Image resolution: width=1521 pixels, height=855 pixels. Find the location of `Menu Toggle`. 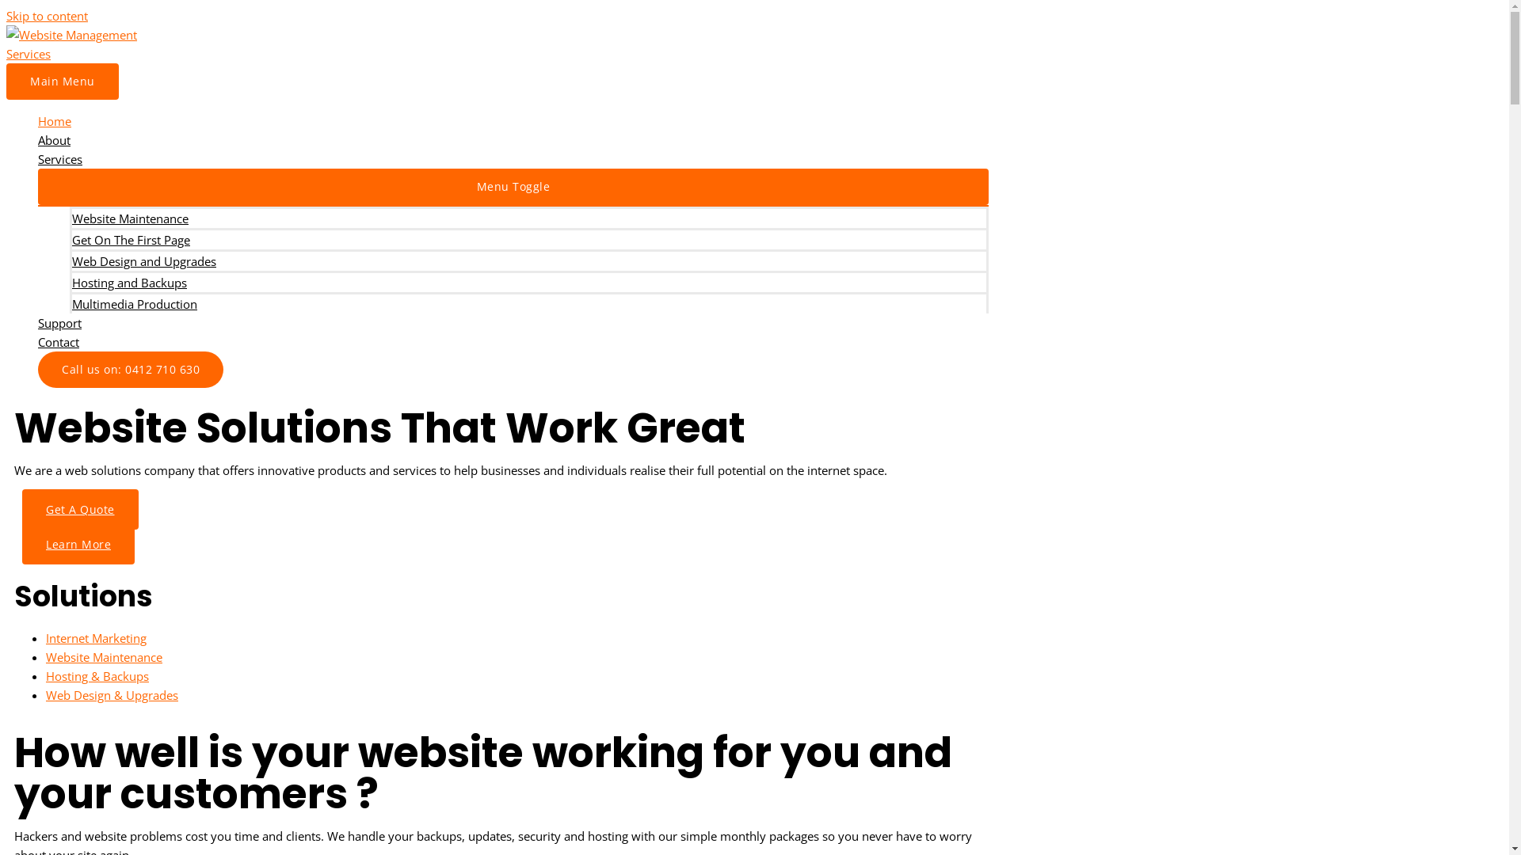

Menu Toggle is located at coordinates (513, 187).